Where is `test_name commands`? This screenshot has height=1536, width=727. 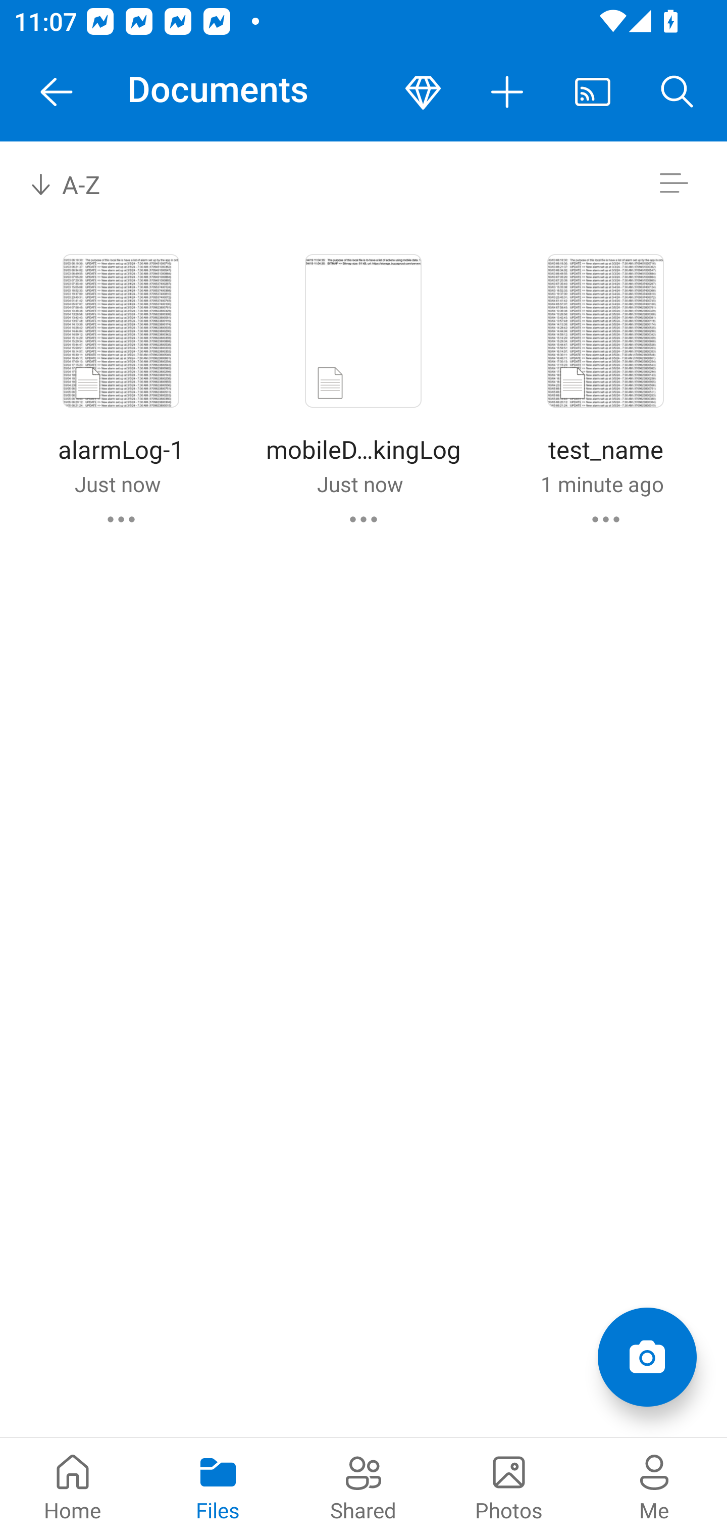 test_name commands is located at coordinates (605, 519).